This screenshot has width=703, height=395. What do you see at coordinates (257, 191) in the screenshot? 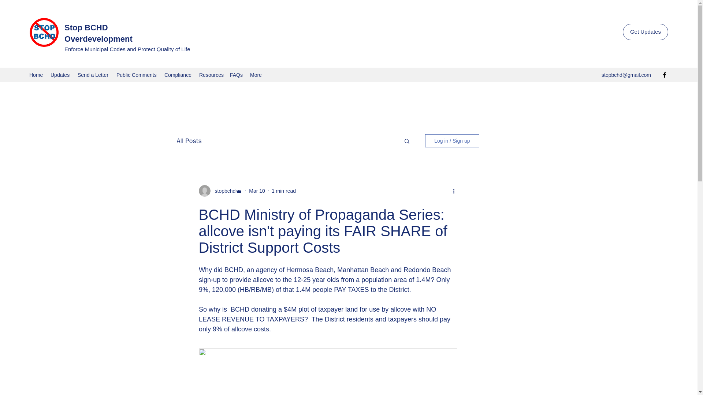
I see `Mar 10` at bounding box center [257, 191].